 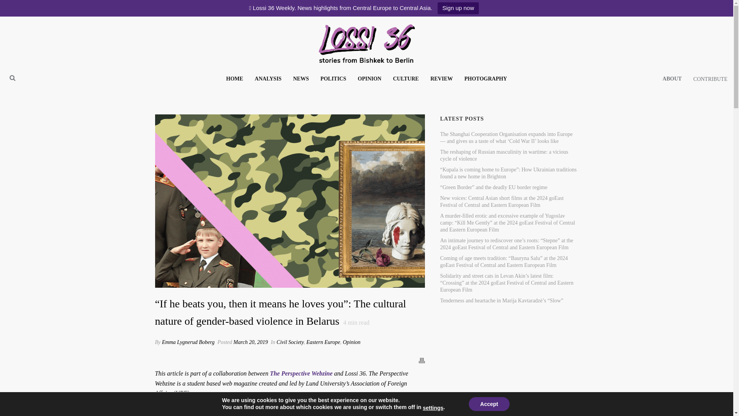 I want to click on OPINION, so click(x=369, y=79).